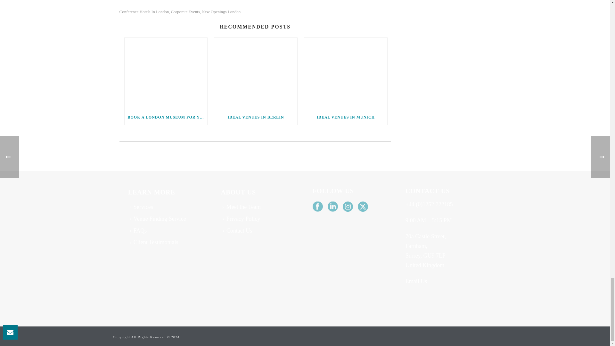 The width and height of the screenshot is (615, 346). What do you see at coordinates (363, 207) in the screenshot?
I see `Follow Us twitter` at bounding box center [363, 207].